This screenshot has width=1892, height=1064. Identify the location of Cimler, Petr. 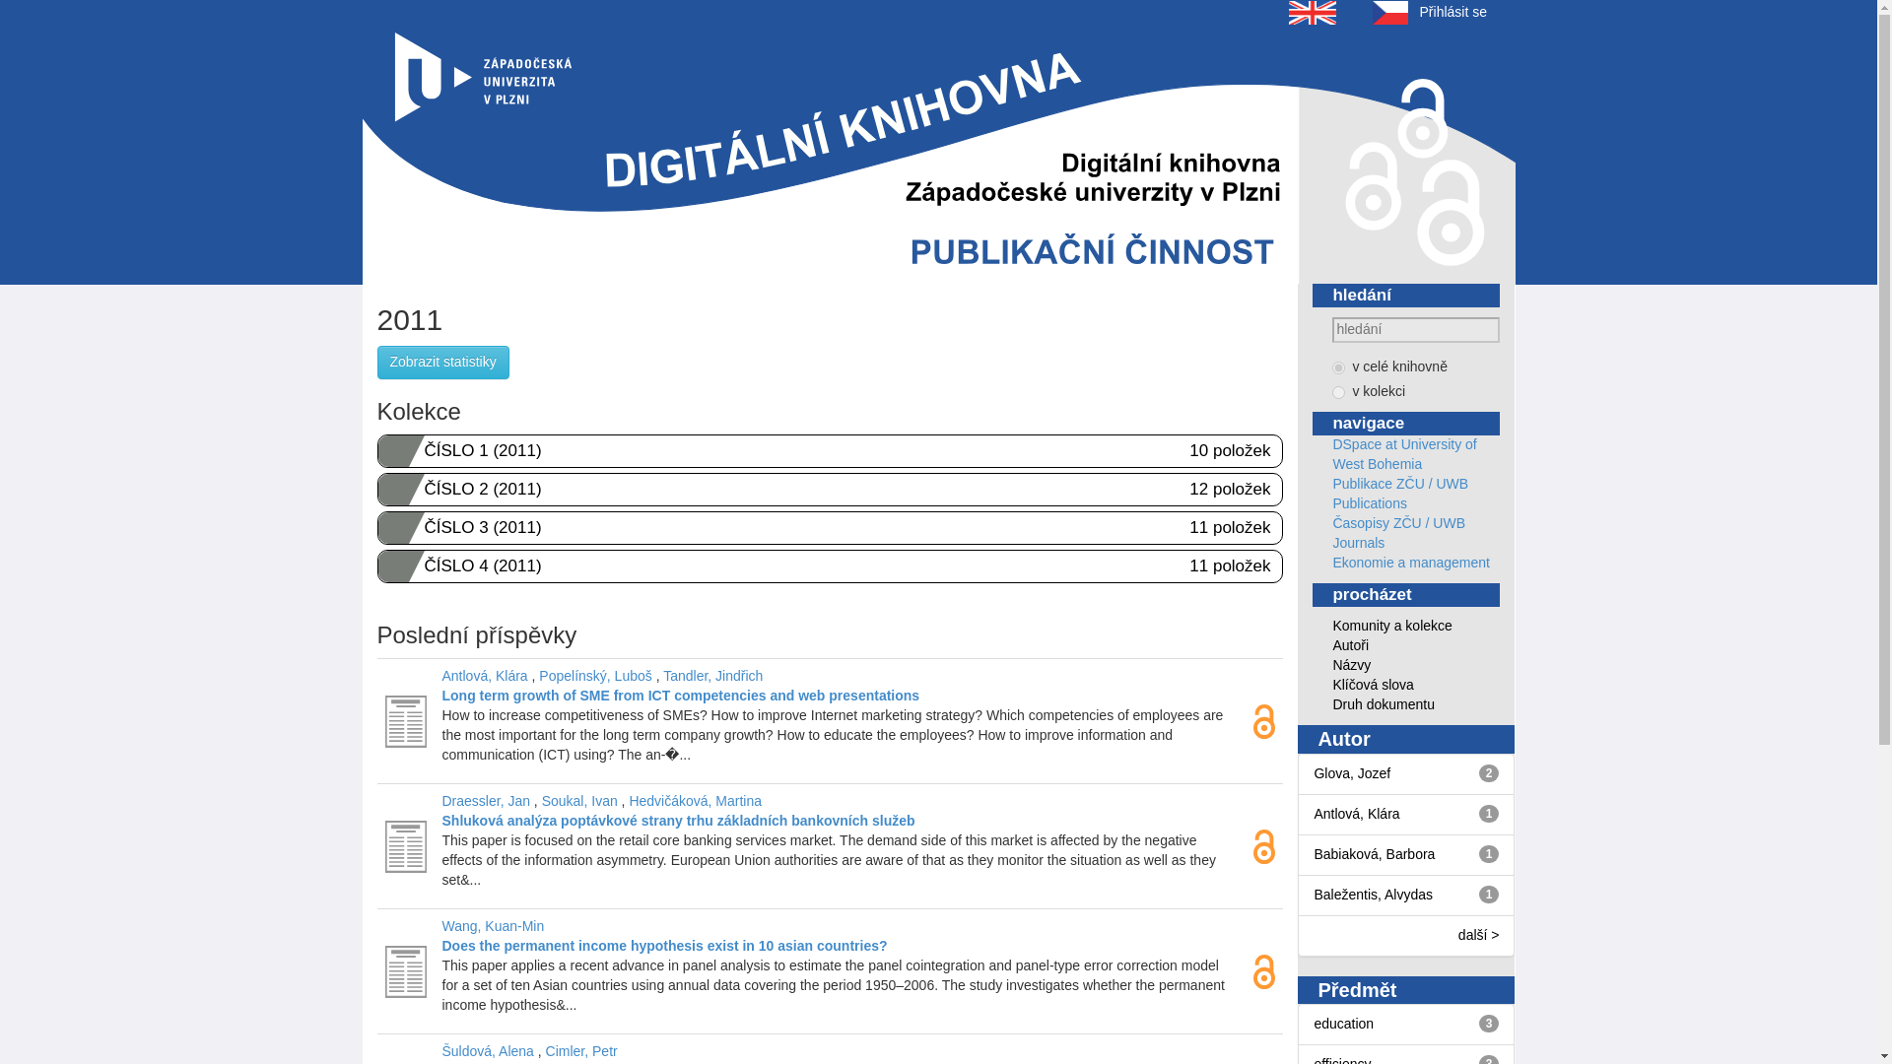
(581, 1050).